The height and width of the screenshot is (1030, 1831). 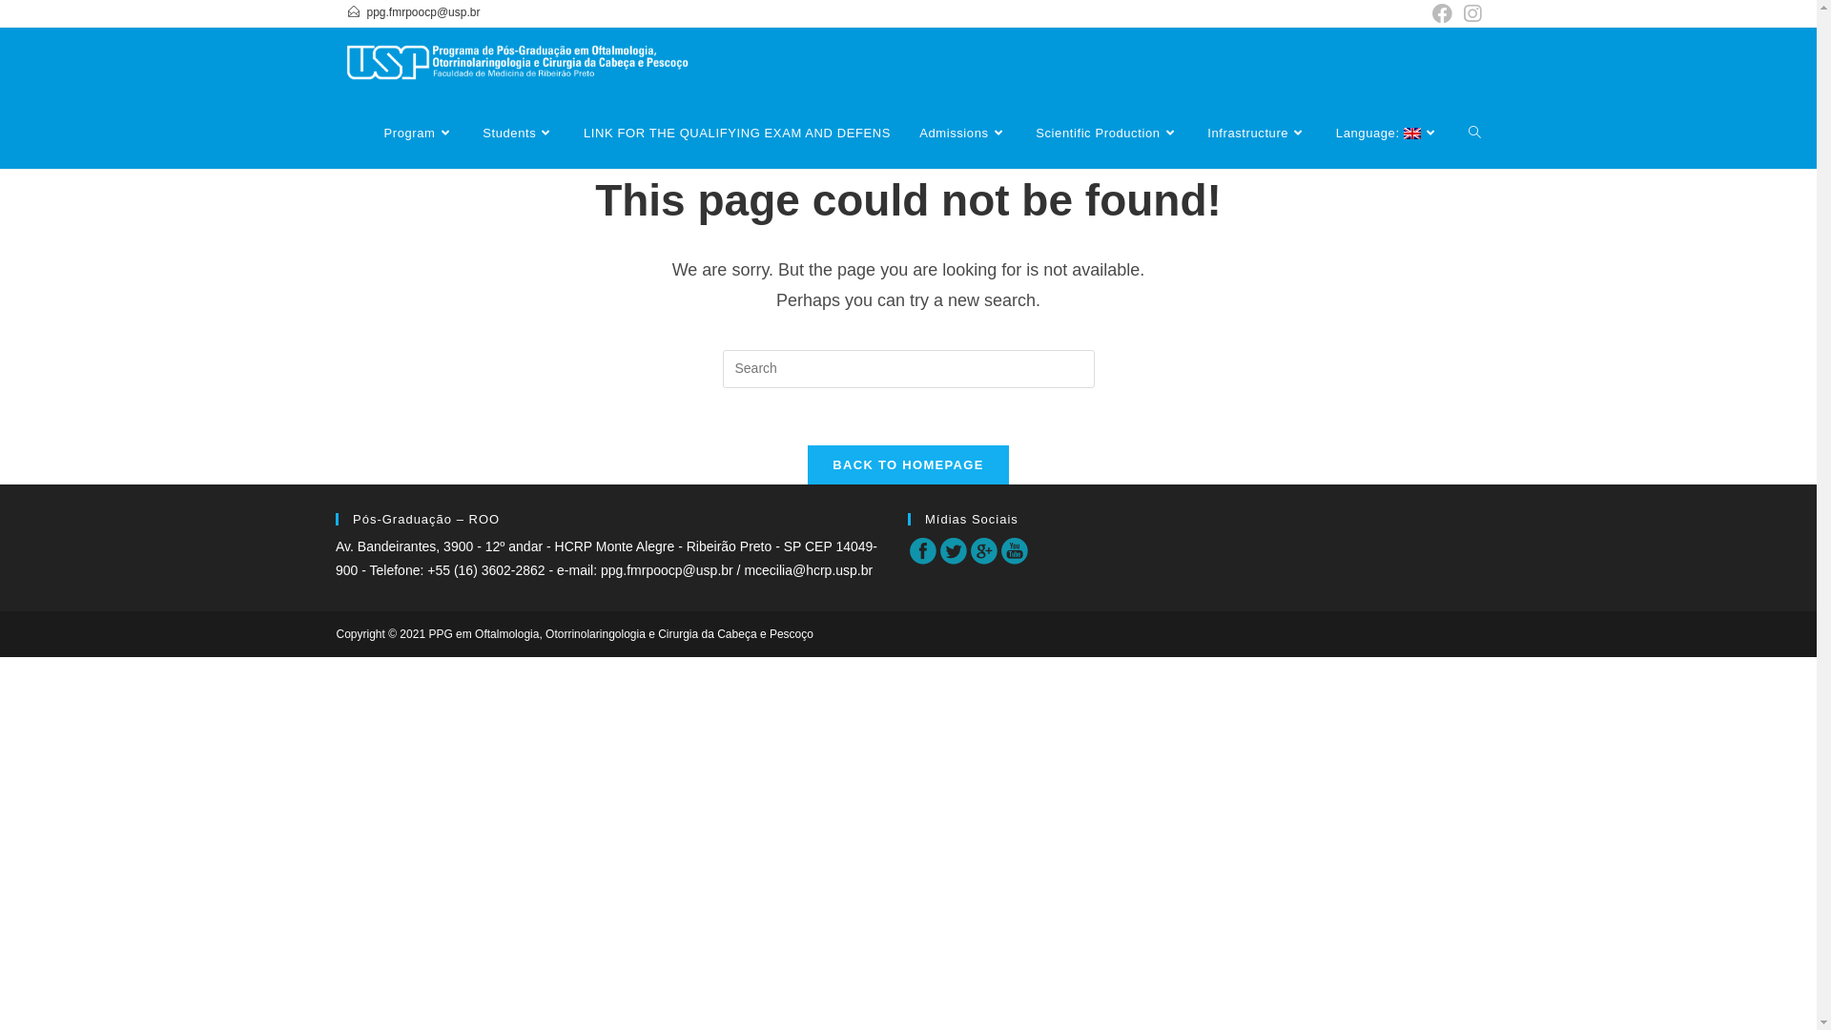 What do you see at coordinates (1257, 134) in the screenshot?
I see `Infrastructure` at bounding box center [1257, 134].